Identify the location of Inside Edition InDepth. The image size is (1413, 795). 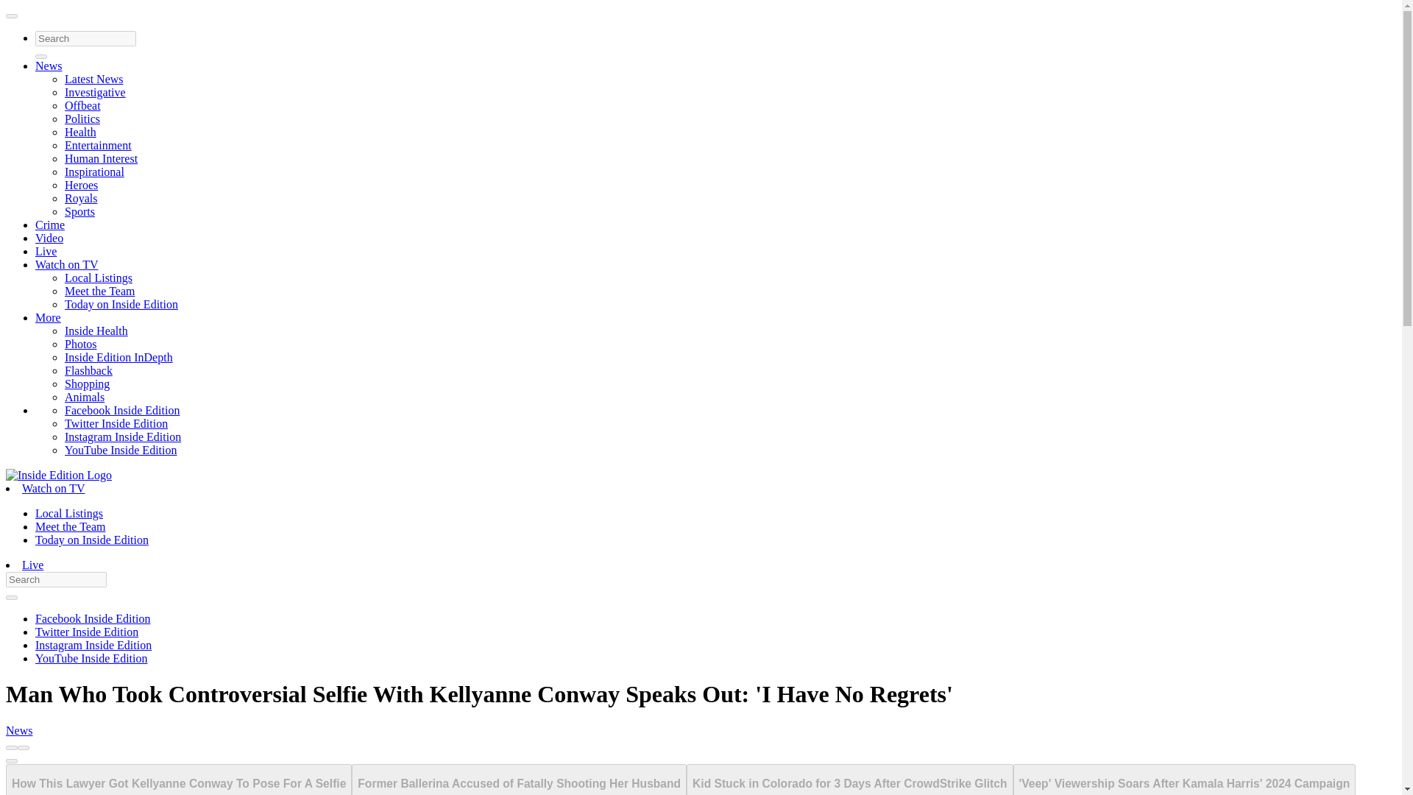
(118, 357).